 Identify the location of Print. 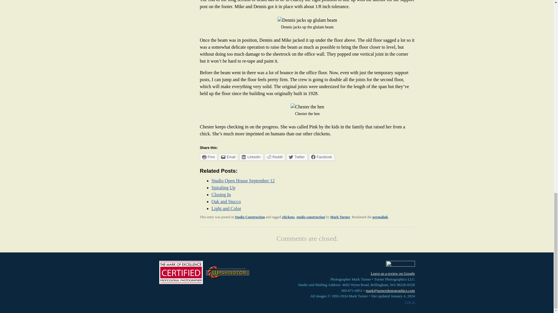
(209, 157).